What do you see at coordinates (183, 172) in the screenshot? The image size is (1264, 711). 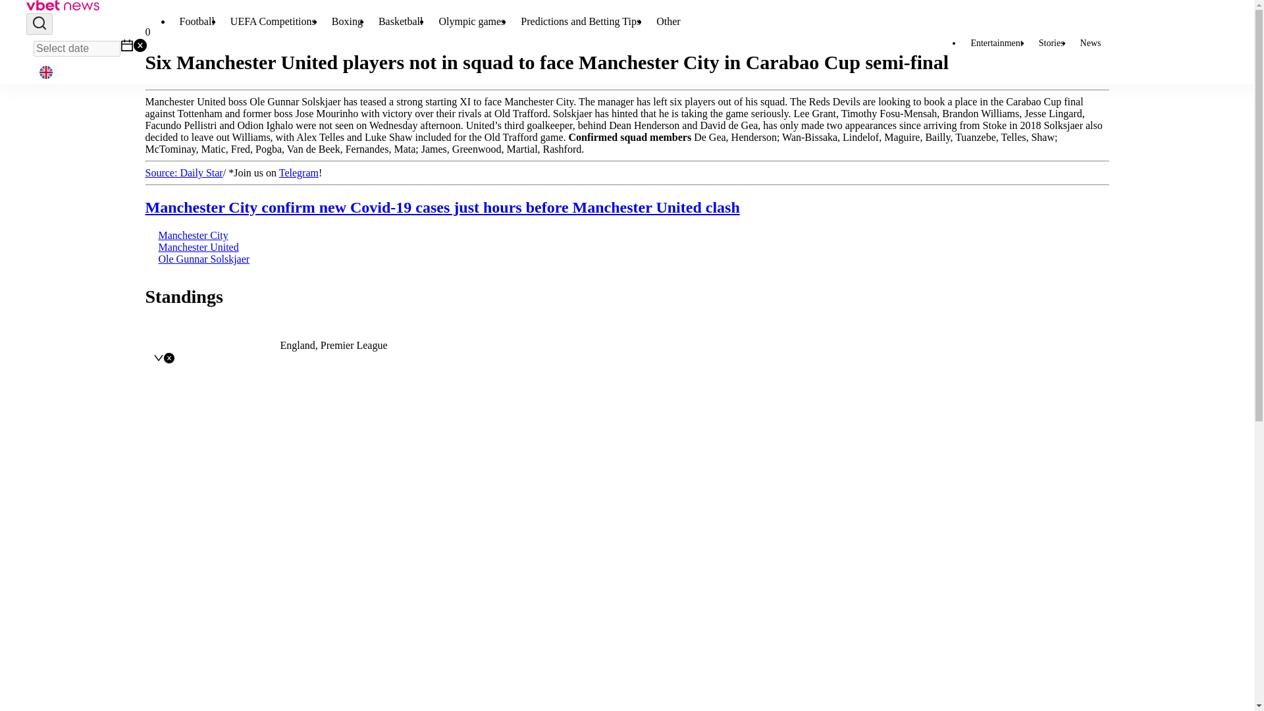 I see `Source: Daily Star` at bounding box center [183, 172].